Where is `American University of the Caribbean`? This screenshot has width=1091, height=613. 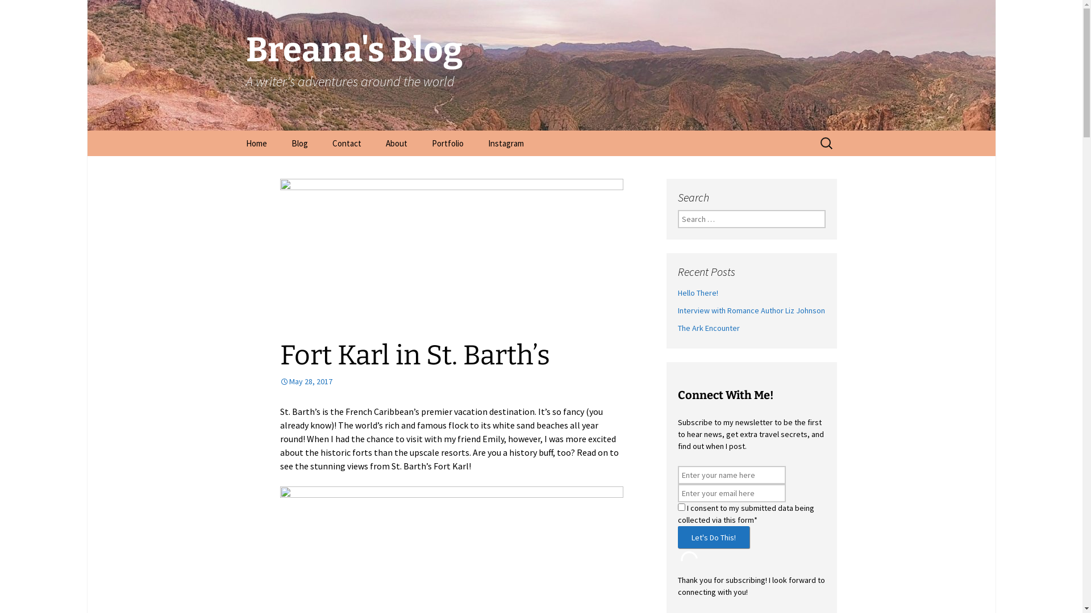
American University of the Caribbean is located at coordinates (411, 381).